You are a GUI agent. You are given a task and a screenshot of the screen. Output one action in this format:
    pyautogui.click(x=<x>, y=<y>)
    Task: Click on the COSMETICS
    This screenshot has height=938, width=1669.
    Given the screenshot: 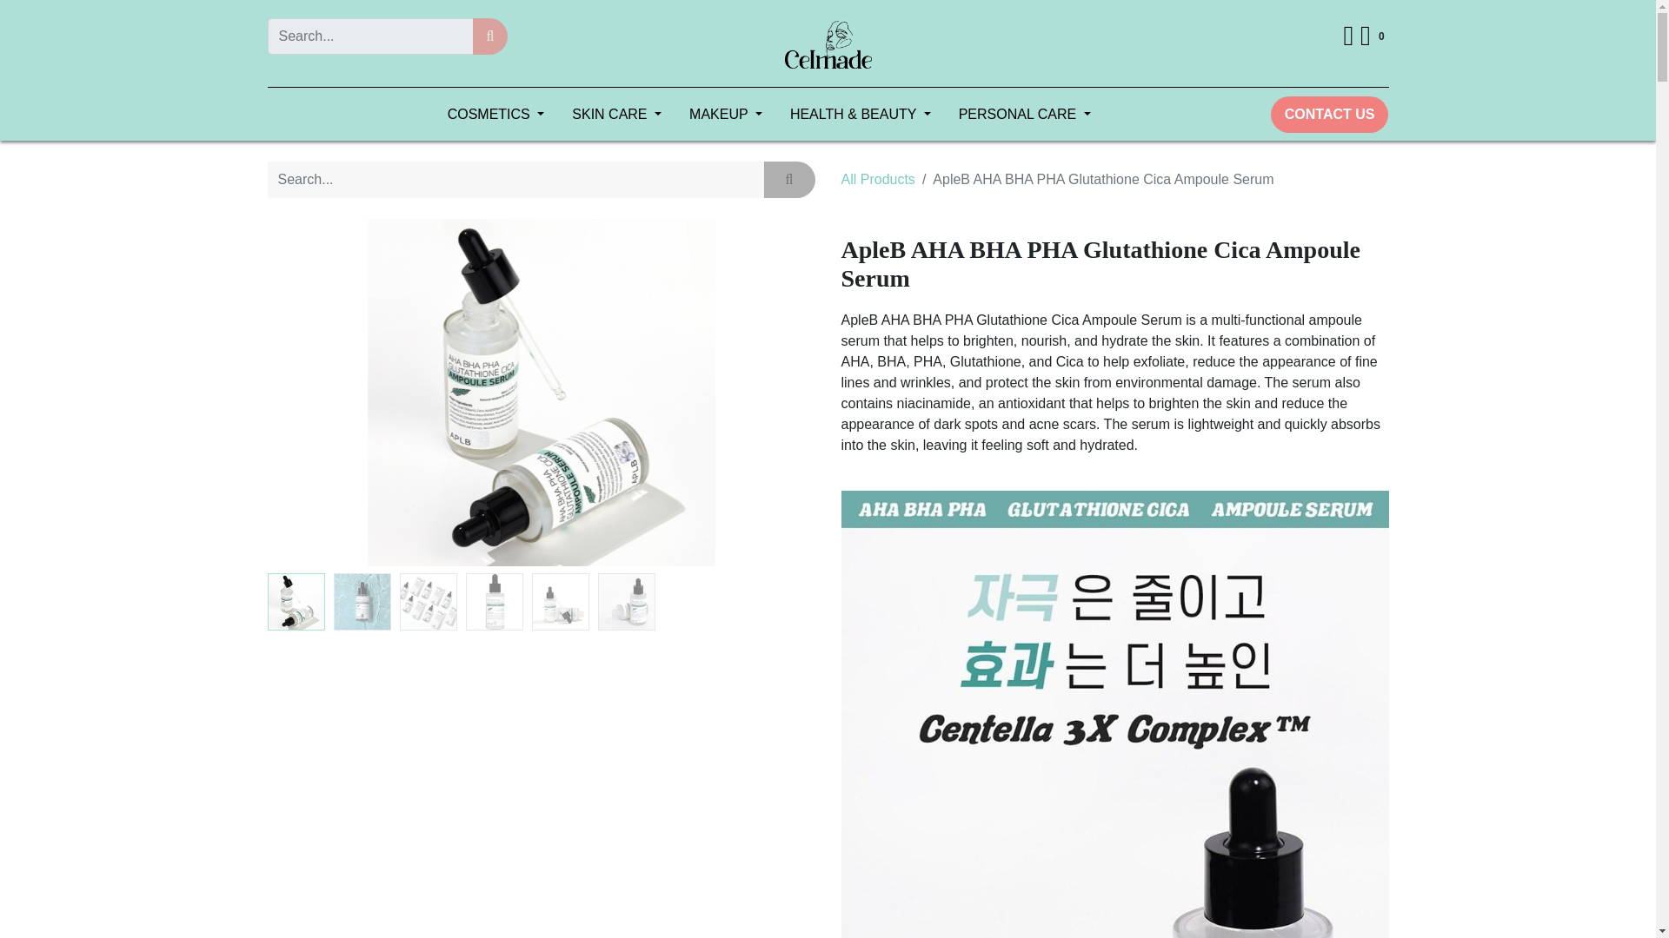 What is the action you would take?
    pyautogui.click(x=496, y=115)
    